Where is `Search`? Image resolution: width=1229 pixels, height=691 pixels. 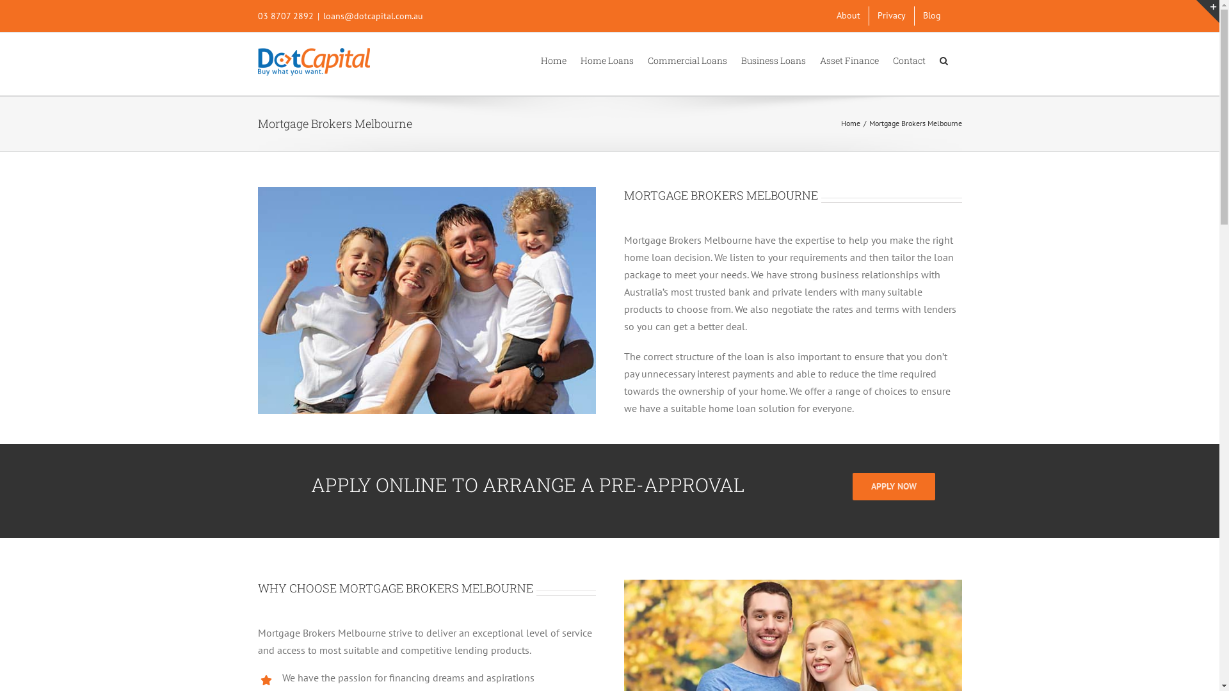 Search is located at coordinates (944, 60).